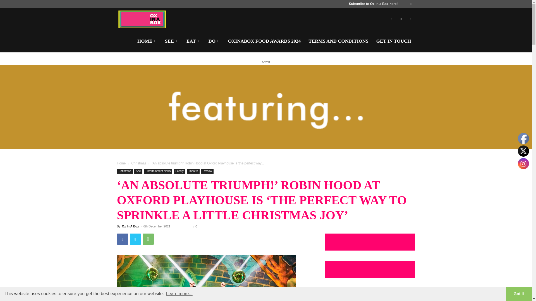  What do you see at coordinates (122, 239) in the screenshot?
I see `Facebook` at bounding box center [122, 239].